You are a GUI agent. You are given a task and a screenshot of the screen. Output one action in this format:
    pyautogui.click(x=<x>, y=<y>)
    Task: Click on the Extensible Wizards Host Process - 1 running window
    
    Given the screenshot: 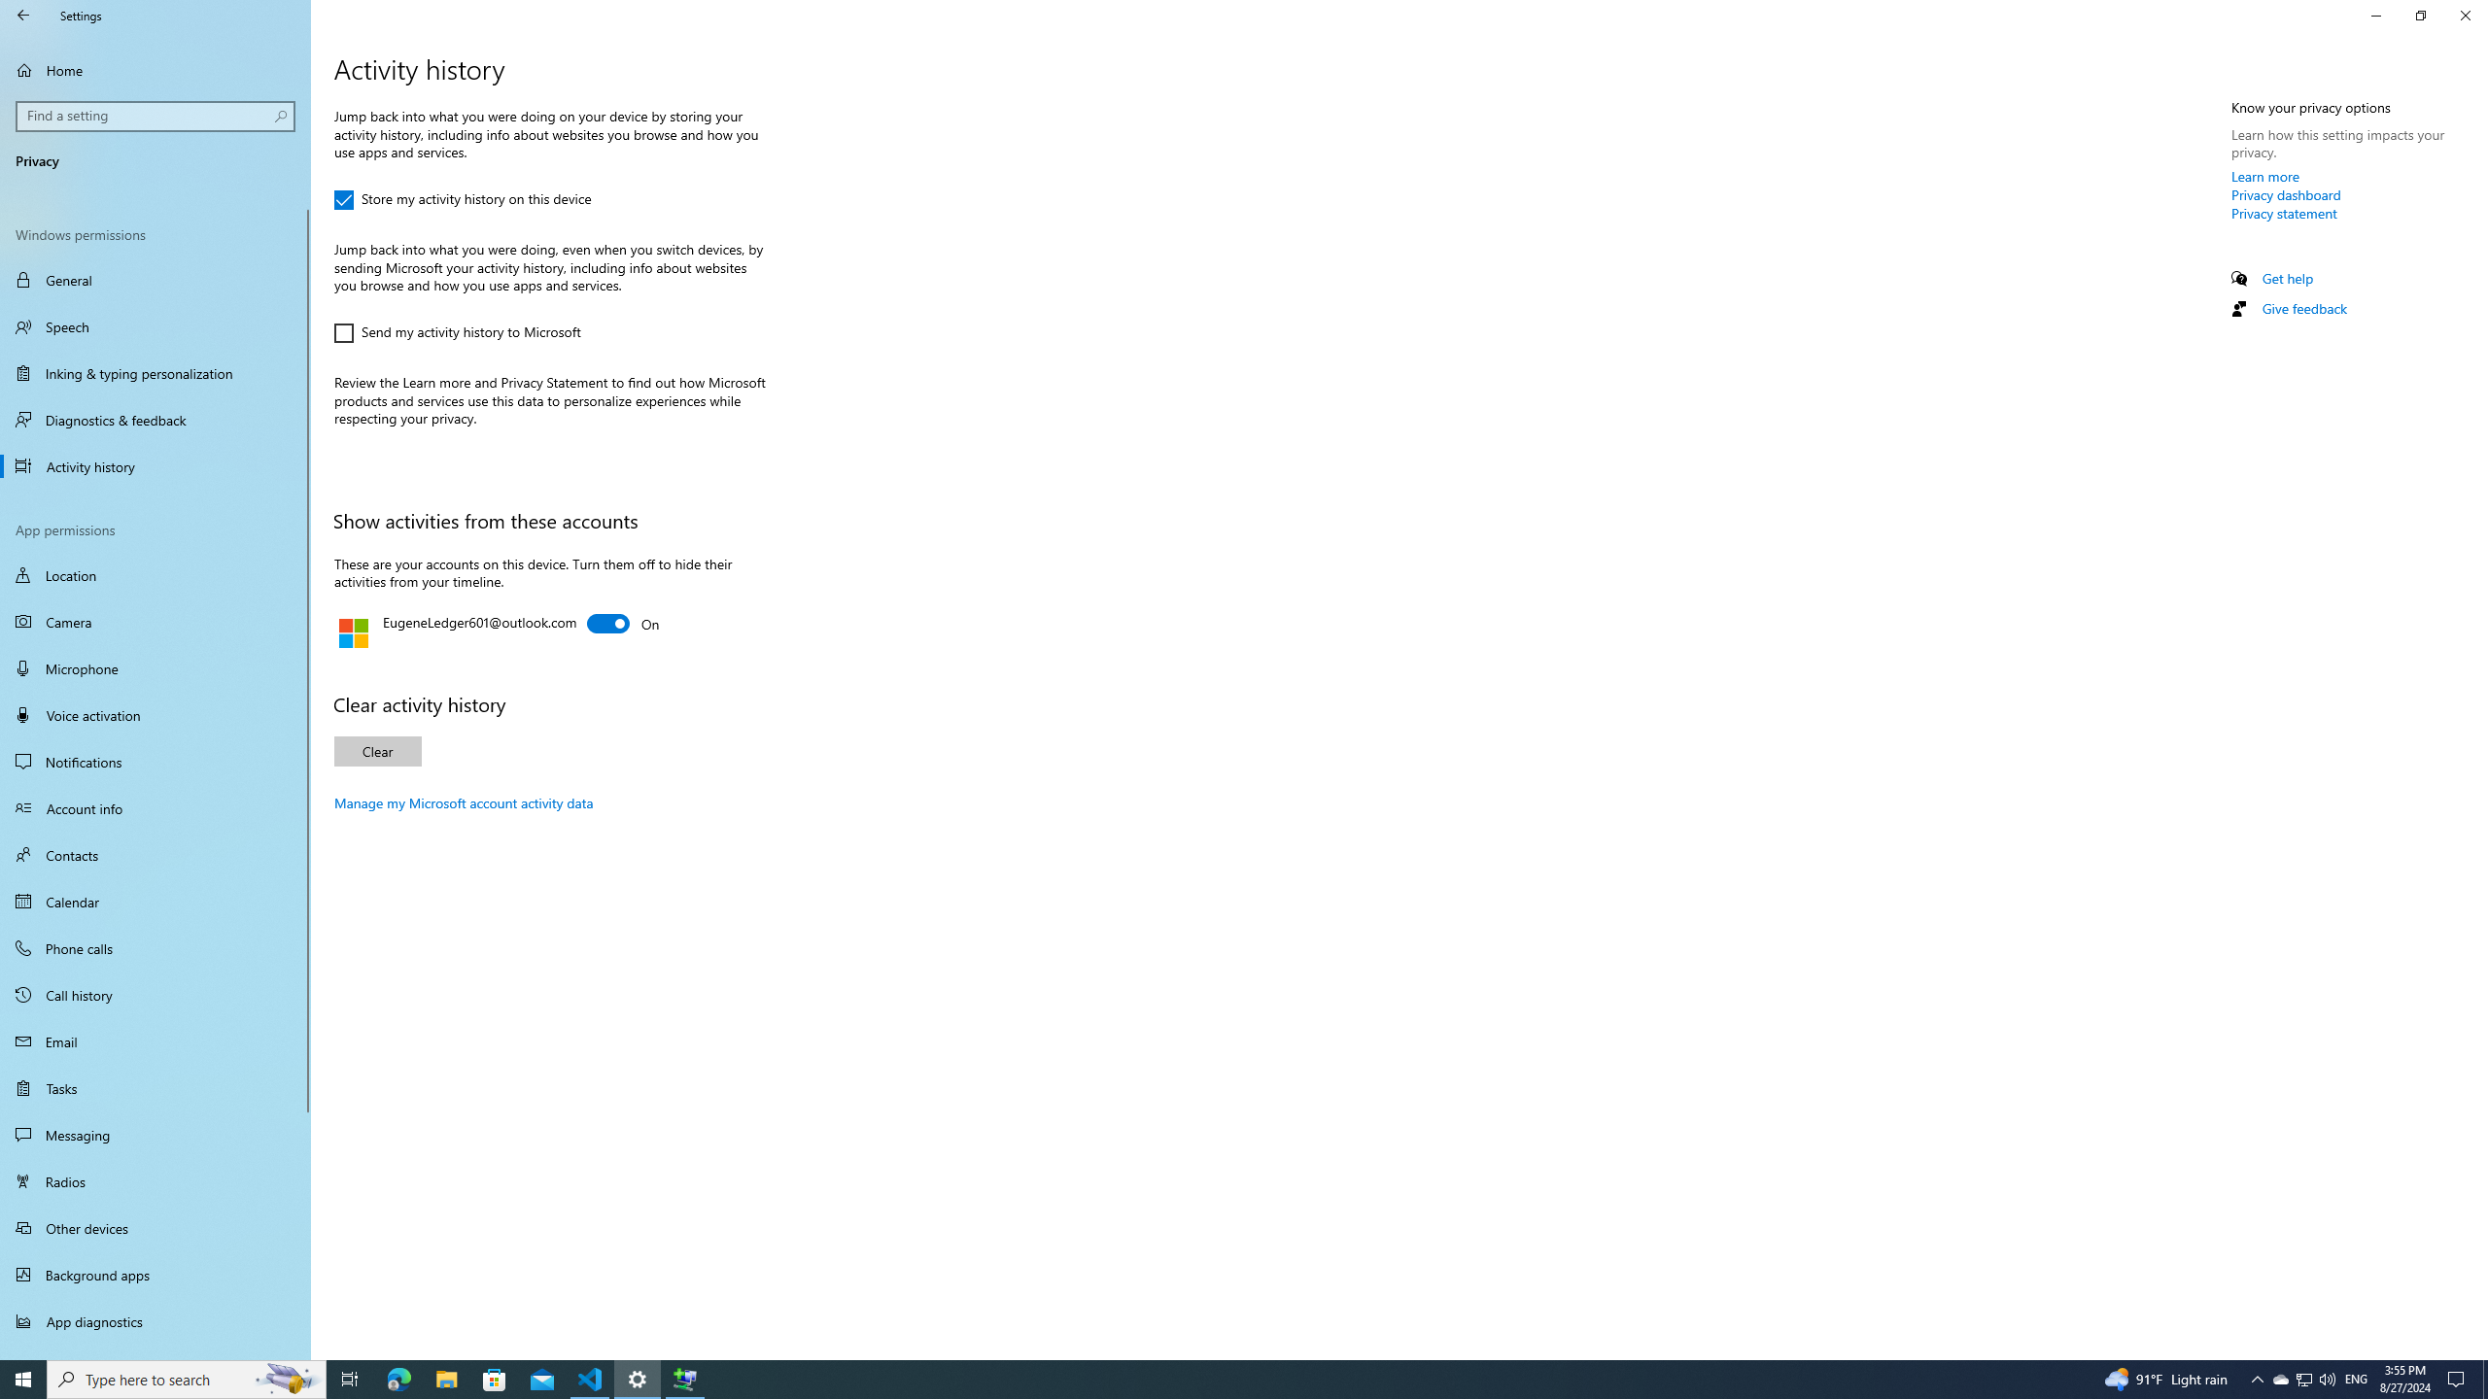 What is the action you would take?
    pyautogui.click(x=684, y=1380)
    